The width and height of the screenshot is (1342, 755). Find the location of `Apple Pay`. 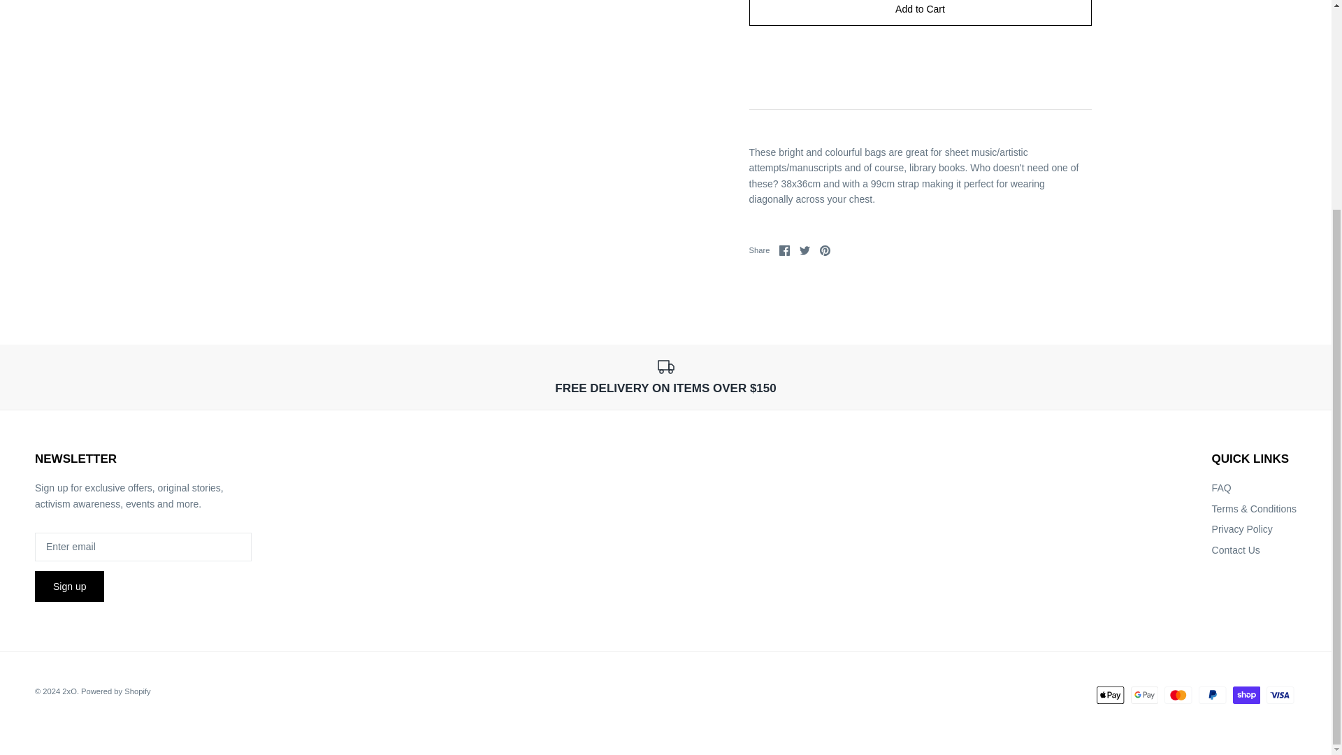

Apple Pay is located at coordinates (1241, 528).